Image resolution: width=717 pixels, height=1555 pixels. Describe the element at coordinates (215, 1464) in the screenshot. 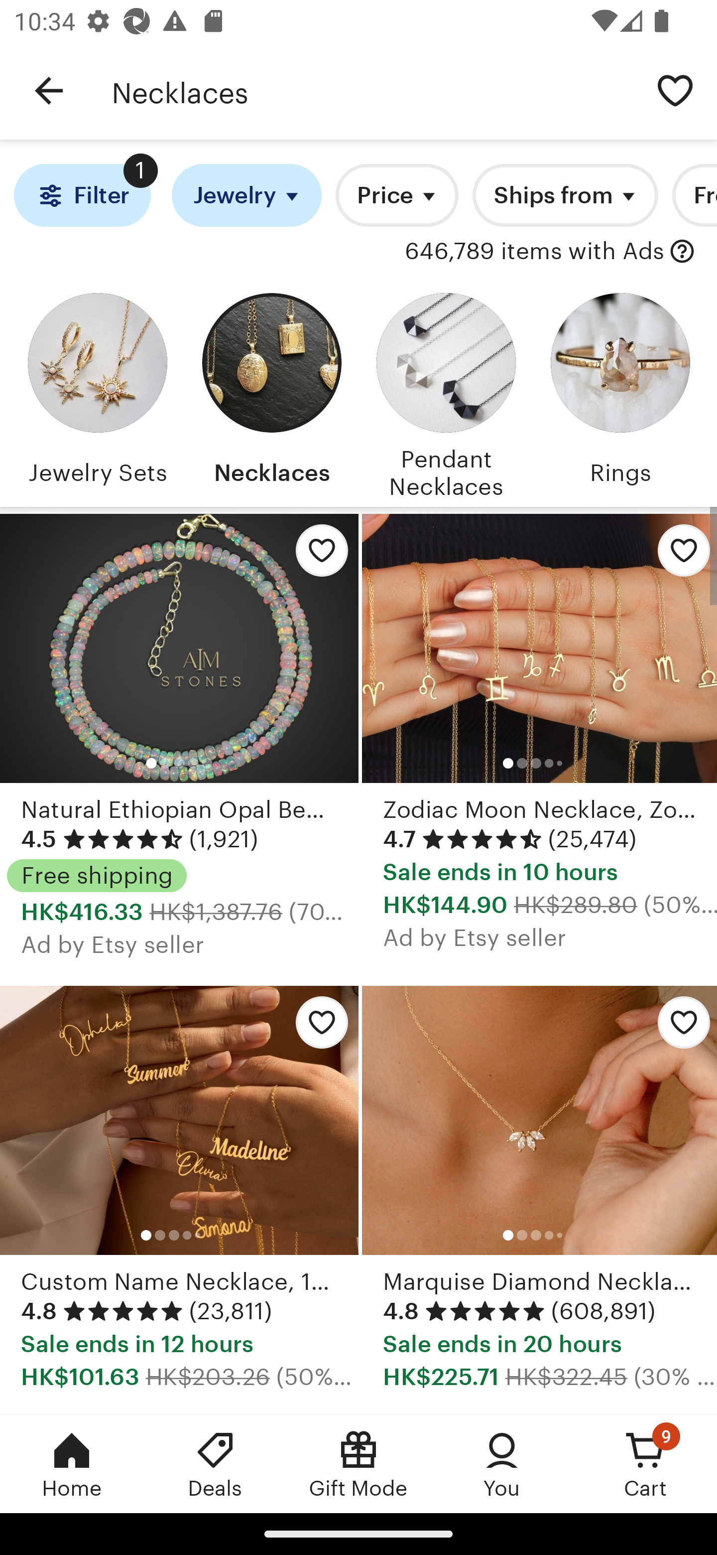

I see `Deals` at that location.